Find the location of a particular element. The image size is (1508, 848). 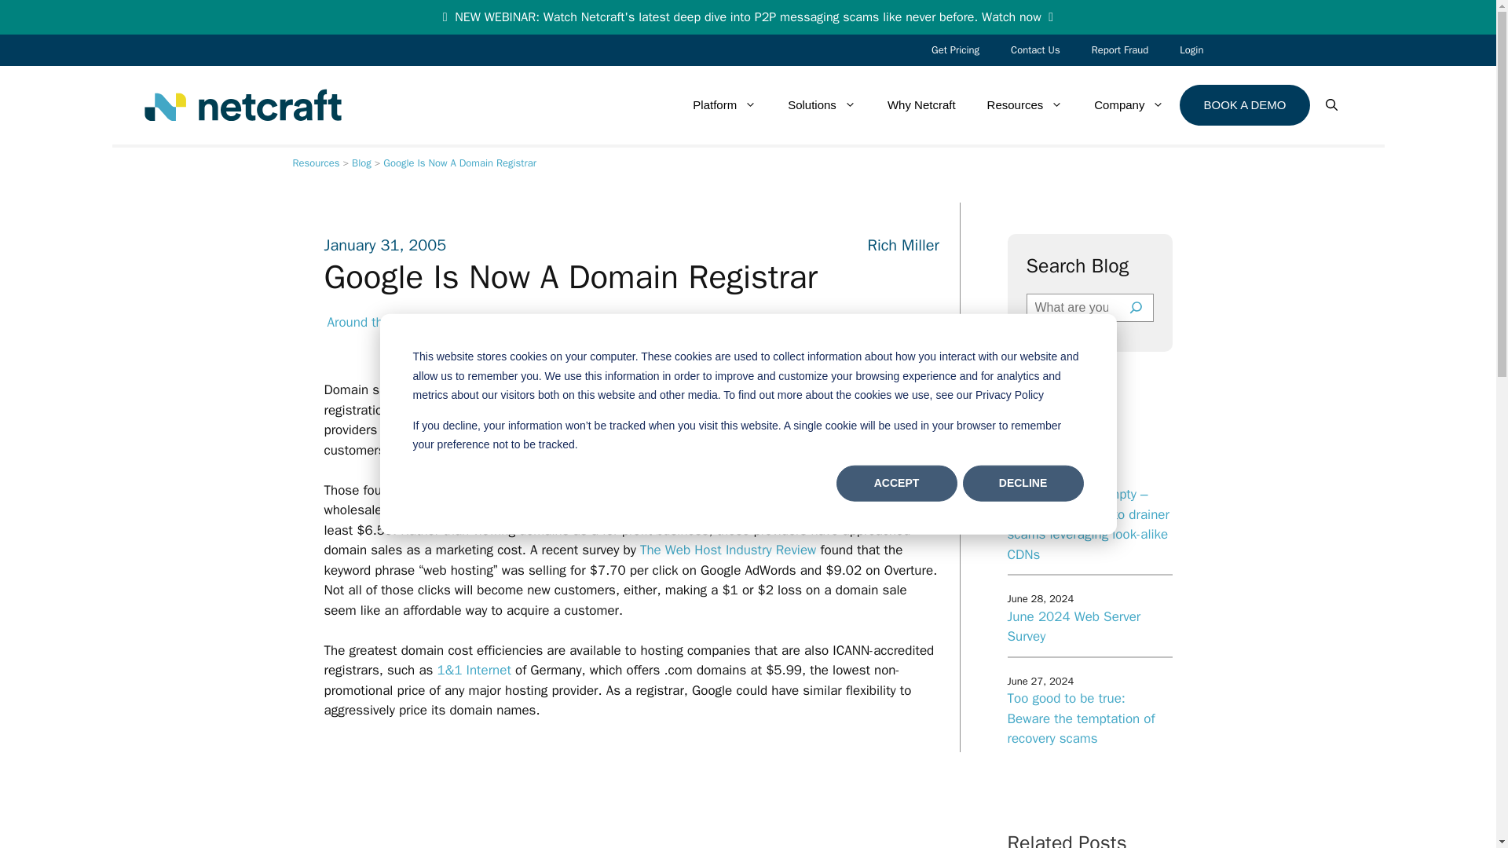

Resources is located at coordinates (316, 163).